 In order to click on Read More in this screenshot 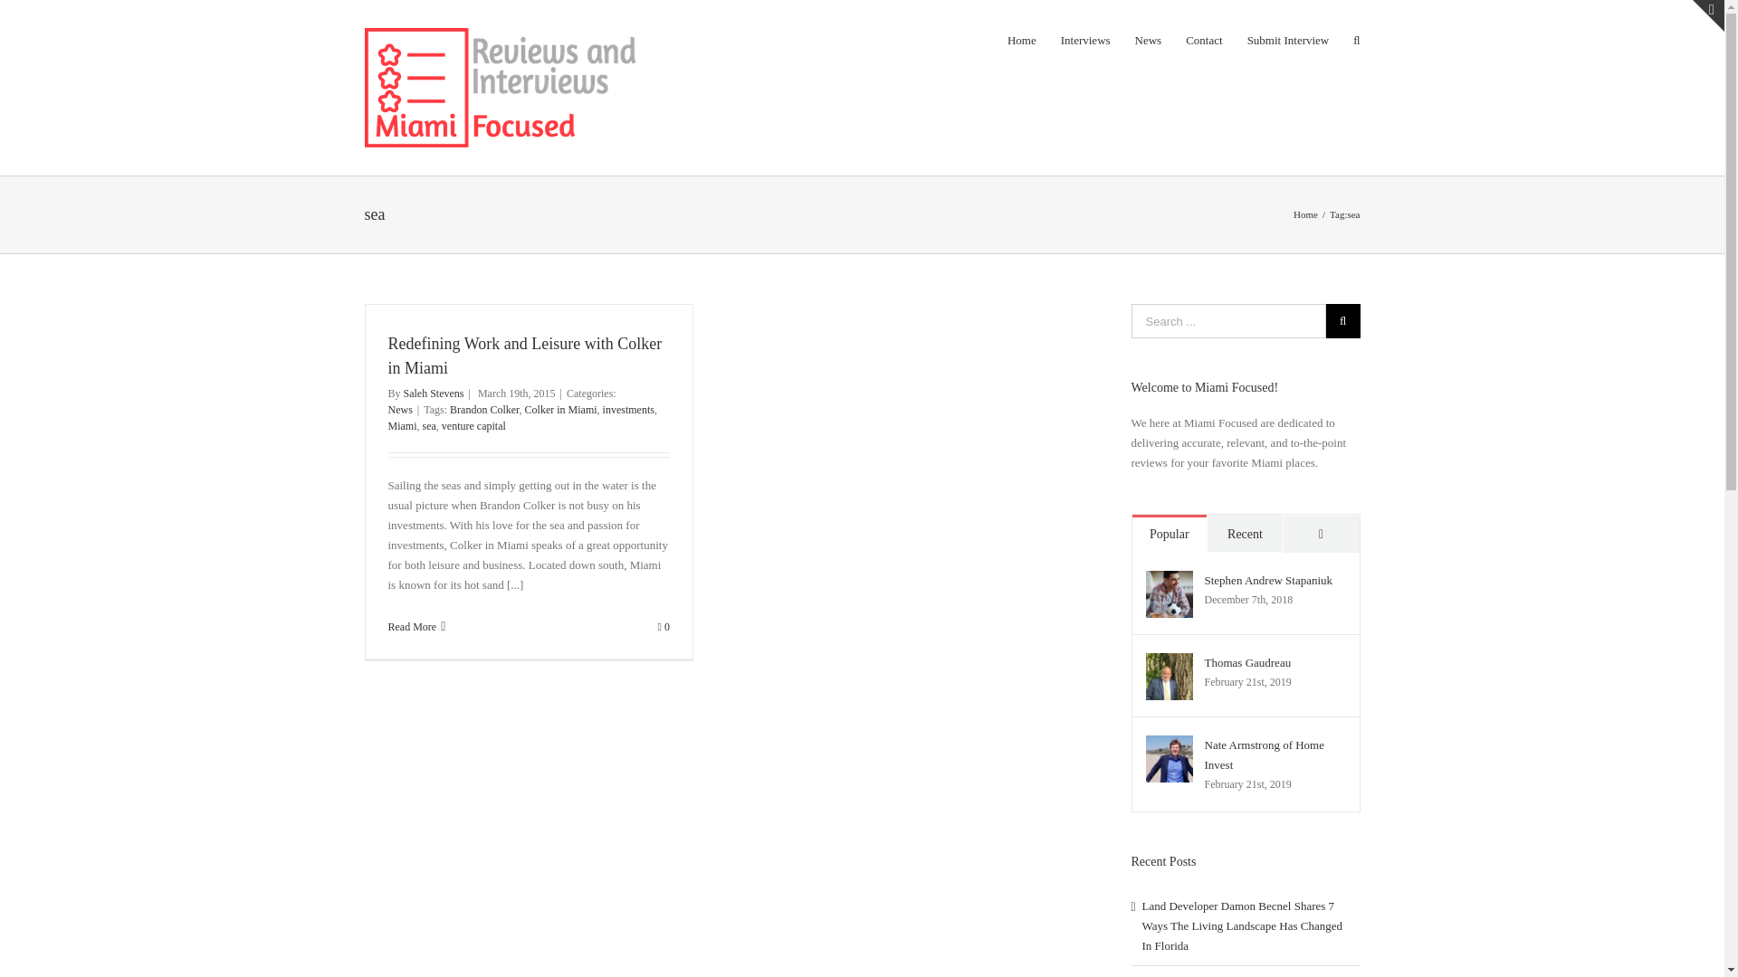, I will do `click(411, 626)`.